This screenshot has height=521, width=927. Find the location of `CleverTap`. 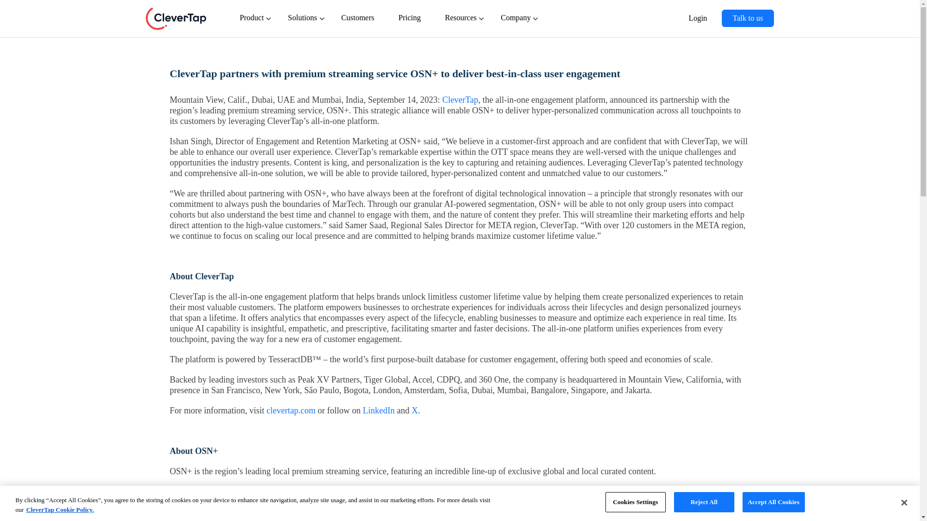

CleverTap is located at coordinates (176, 18).